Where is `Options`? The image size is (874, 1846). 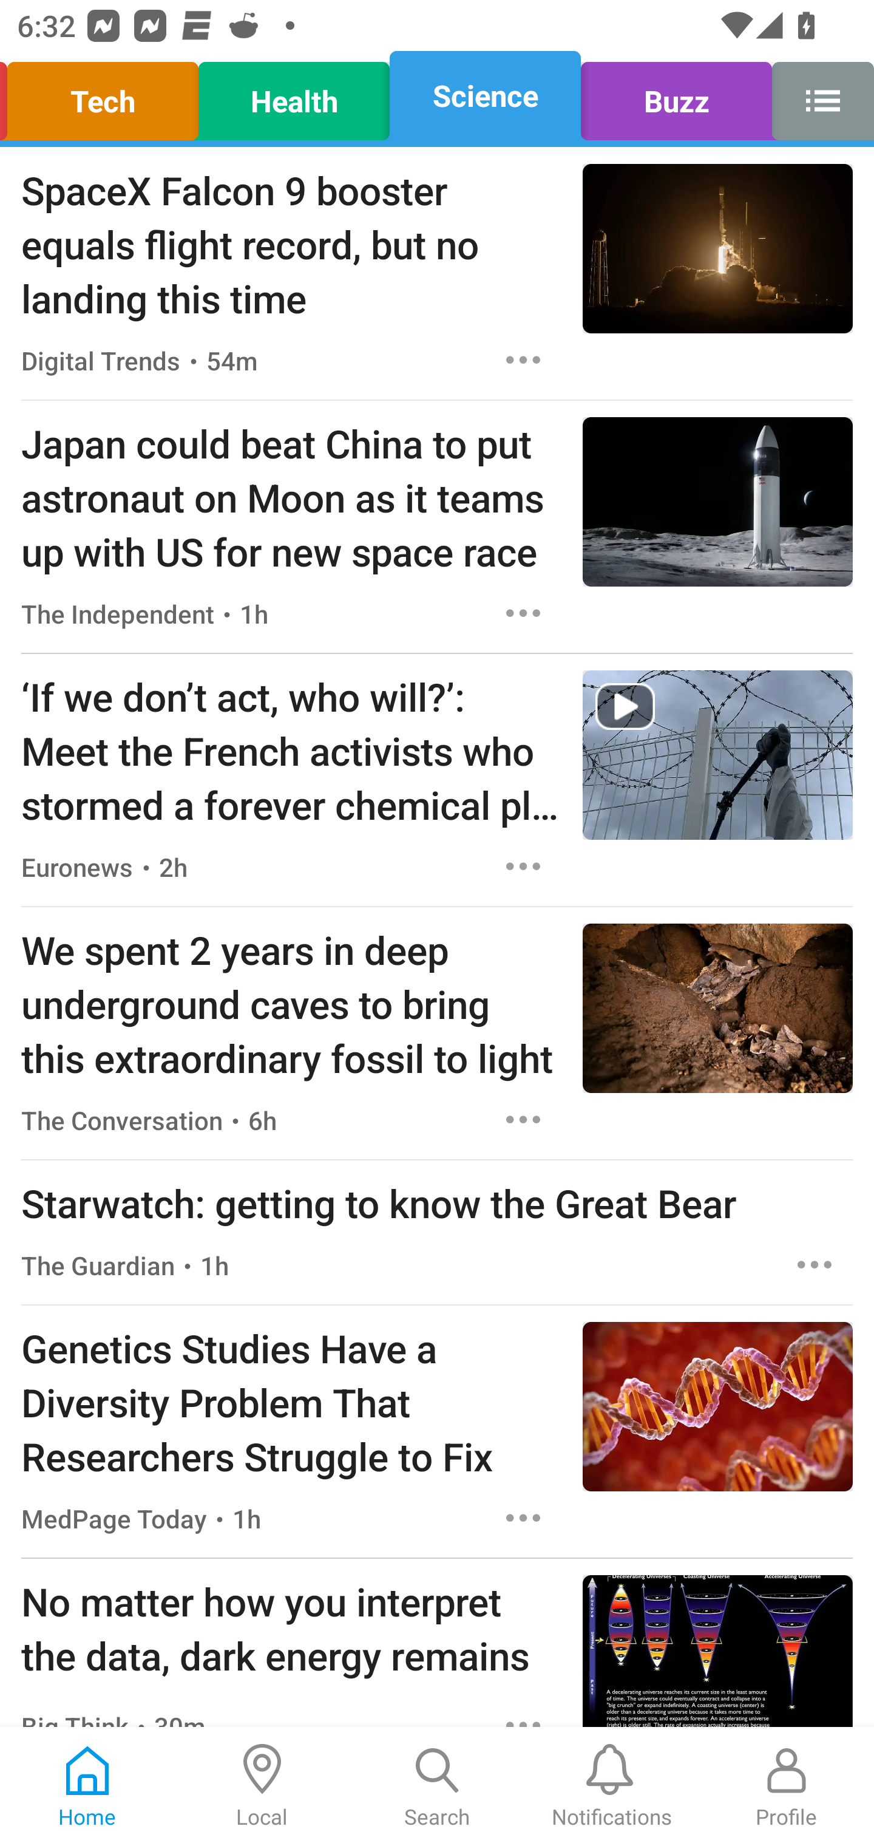
Options is located at coordinates (523, 1119).